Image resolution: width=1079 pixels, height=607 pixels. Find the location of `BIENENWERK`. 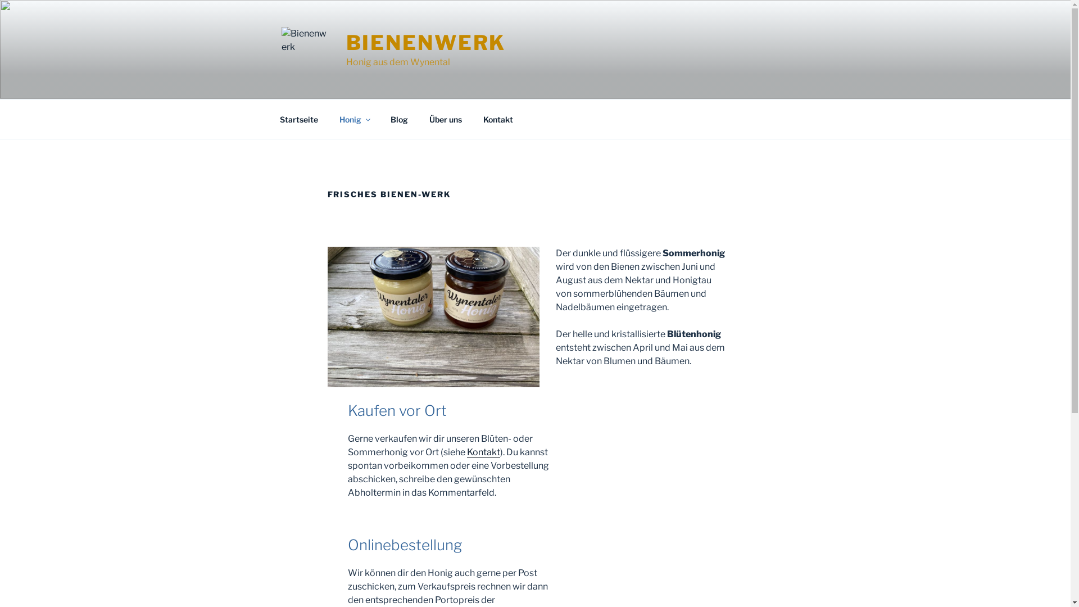

BIENENWERK is located at coordinates (426, 43).